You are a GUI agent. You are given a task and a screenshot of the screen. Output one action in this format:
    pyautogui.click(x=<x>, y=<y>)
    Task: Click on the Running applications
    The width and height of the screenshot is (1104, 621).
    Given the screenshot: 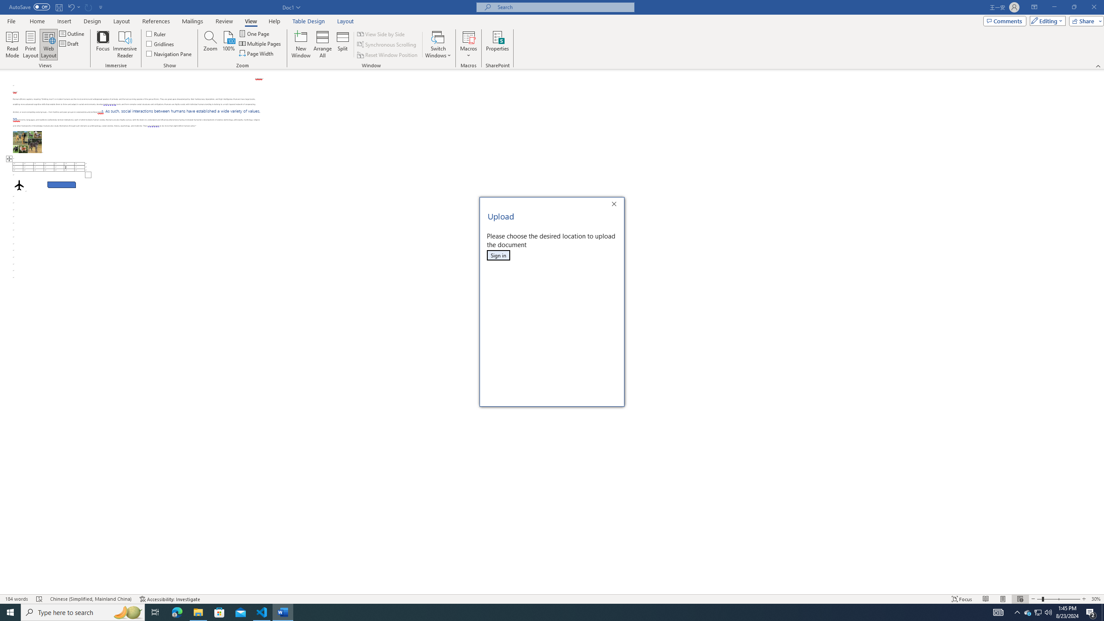 What is the action you would take?
    pyautogui.click(x=544, y=612)
    